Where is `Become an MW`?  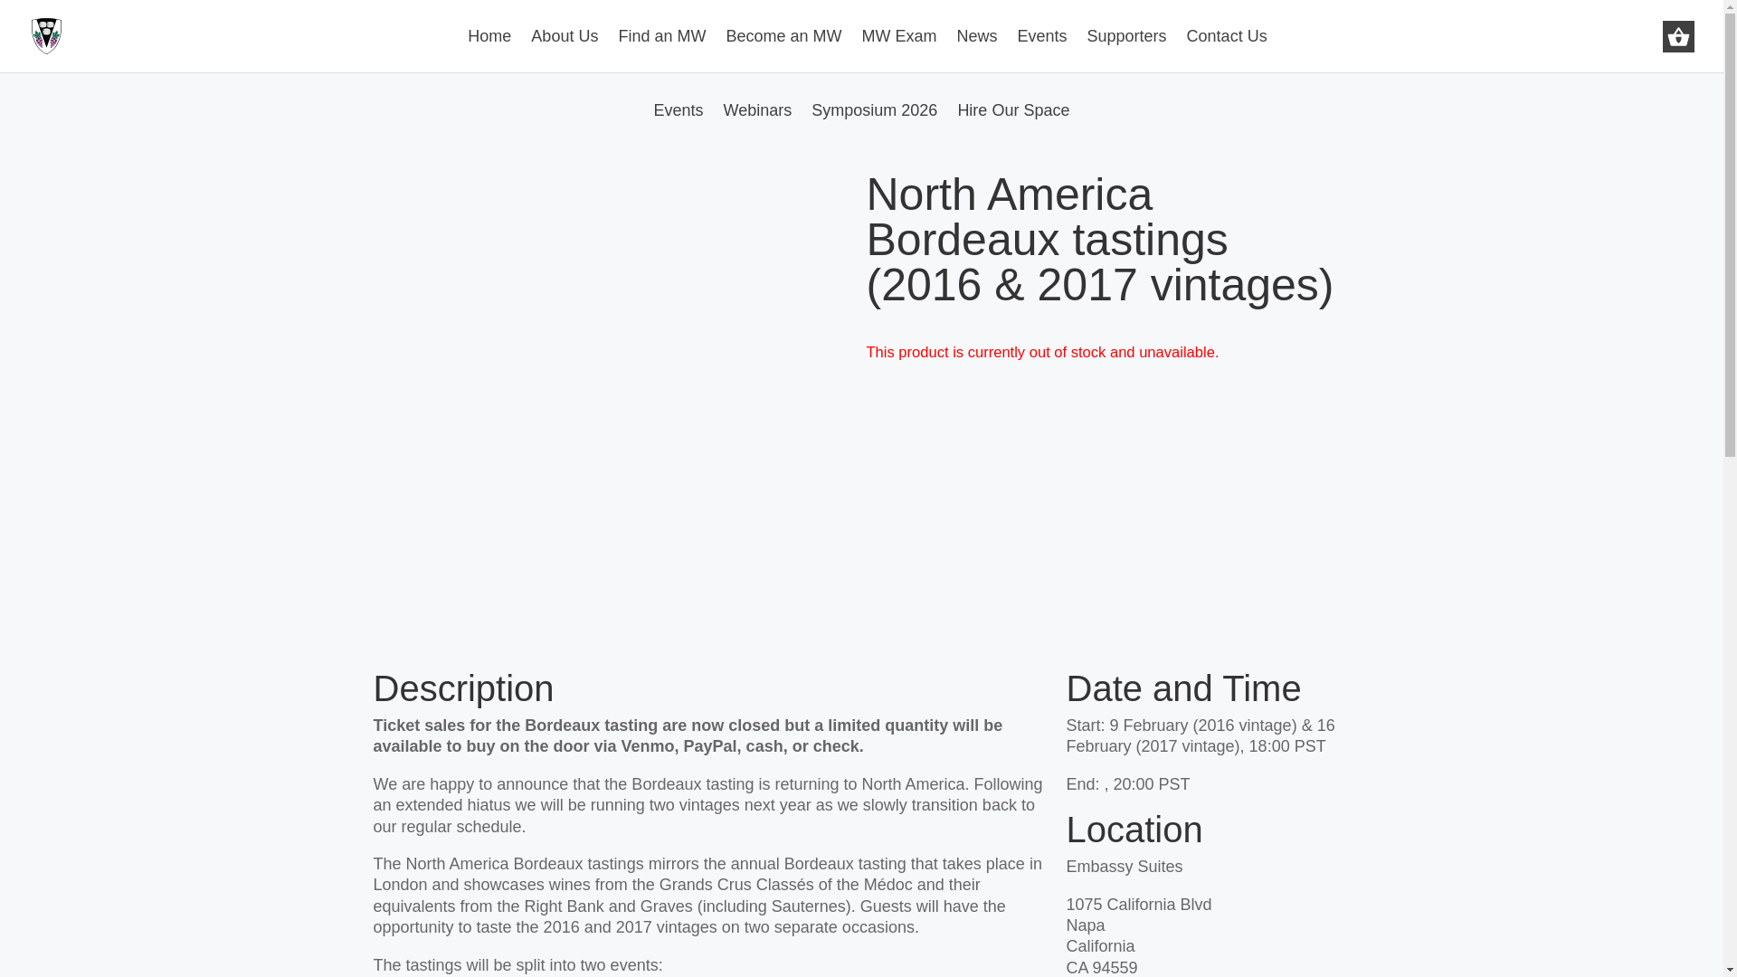
Become an MW is located at coordinates (783, 51).